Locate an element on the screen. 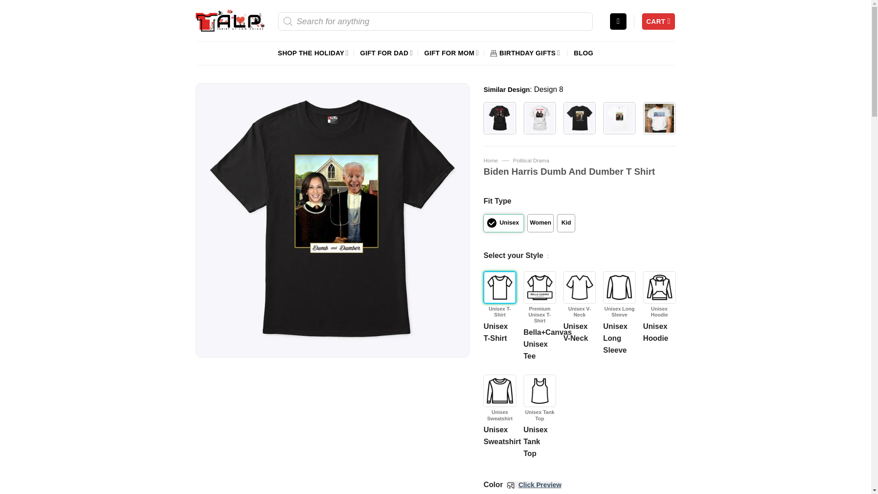 This screenshot has height=494, width=878. Unisex is located at coordinates (503, 223).